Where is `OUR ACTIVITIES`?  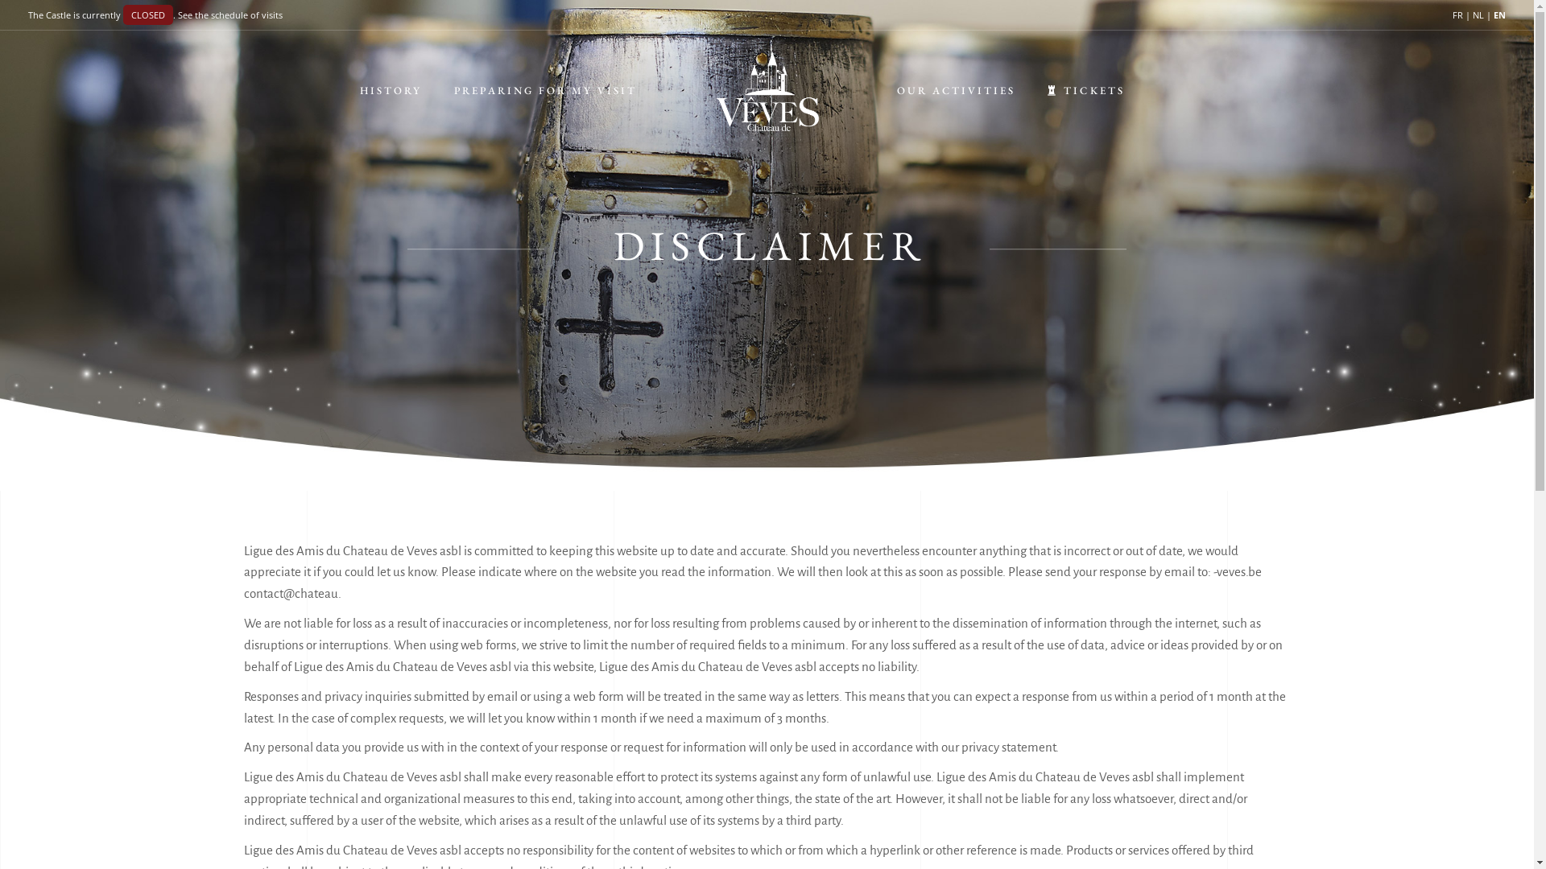 OUR ACTIVITIES is located at coordinates (957, 91).